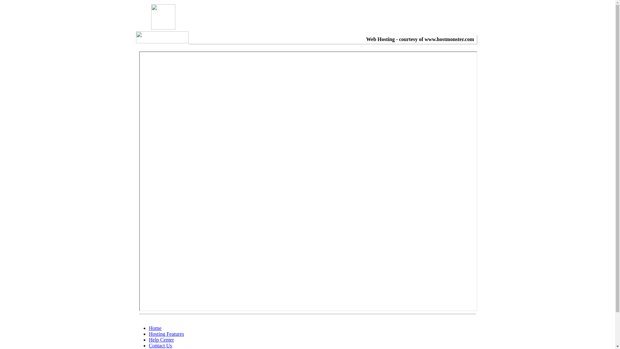 The image size is (620, 349). I want to click on Web Hosting - courtesy of www.hostmonster.com, so click(420, 39).